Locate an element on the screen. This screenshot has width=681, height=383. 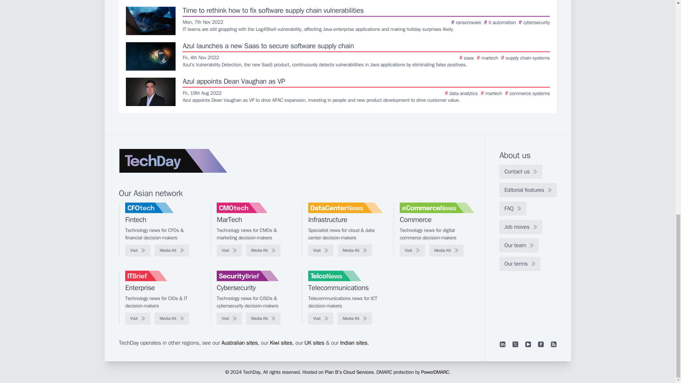
Visit is located at coordinates (321, 318).